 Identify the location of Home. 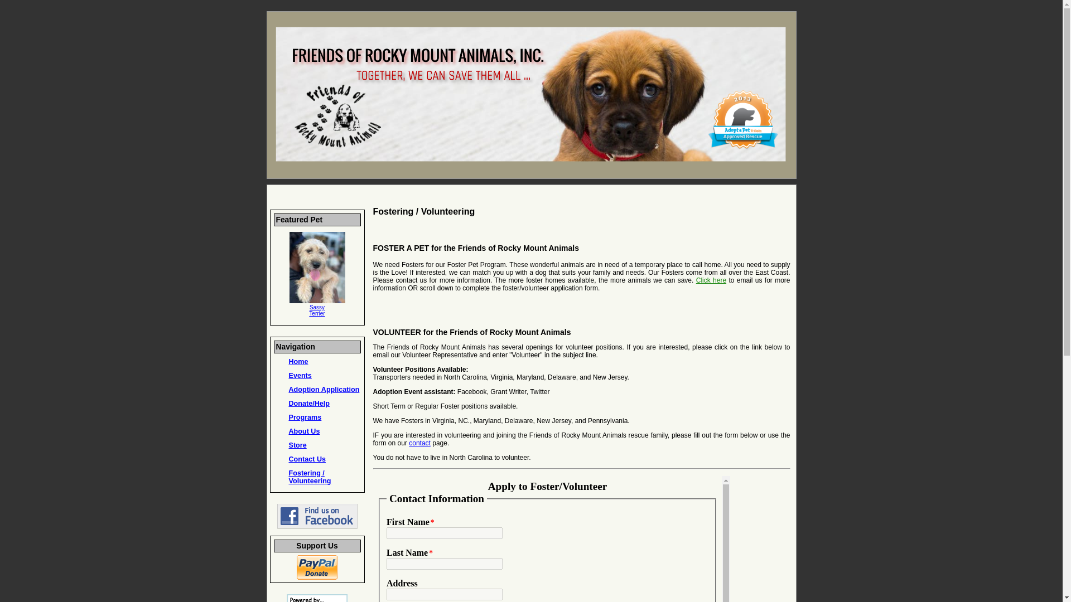
(298, 361).